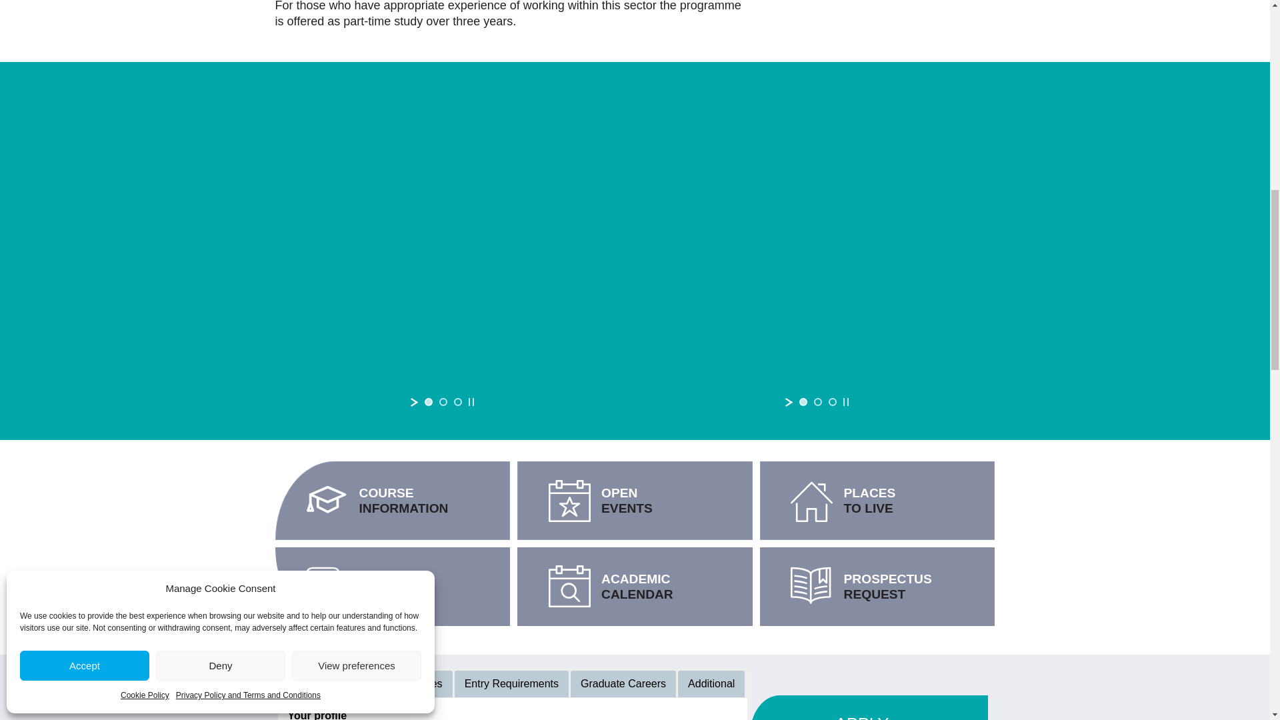  What do you see at coordinates (393, 587) in the screenshot?
I see `About Finances` at bounding box center [393, 587].